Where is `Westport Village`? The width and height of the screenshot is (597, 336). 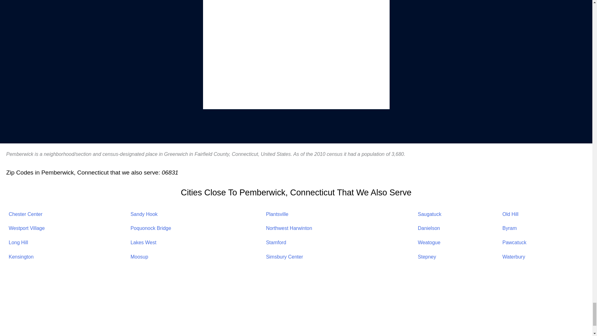 Westport Village is located at coordinates (27, 228).